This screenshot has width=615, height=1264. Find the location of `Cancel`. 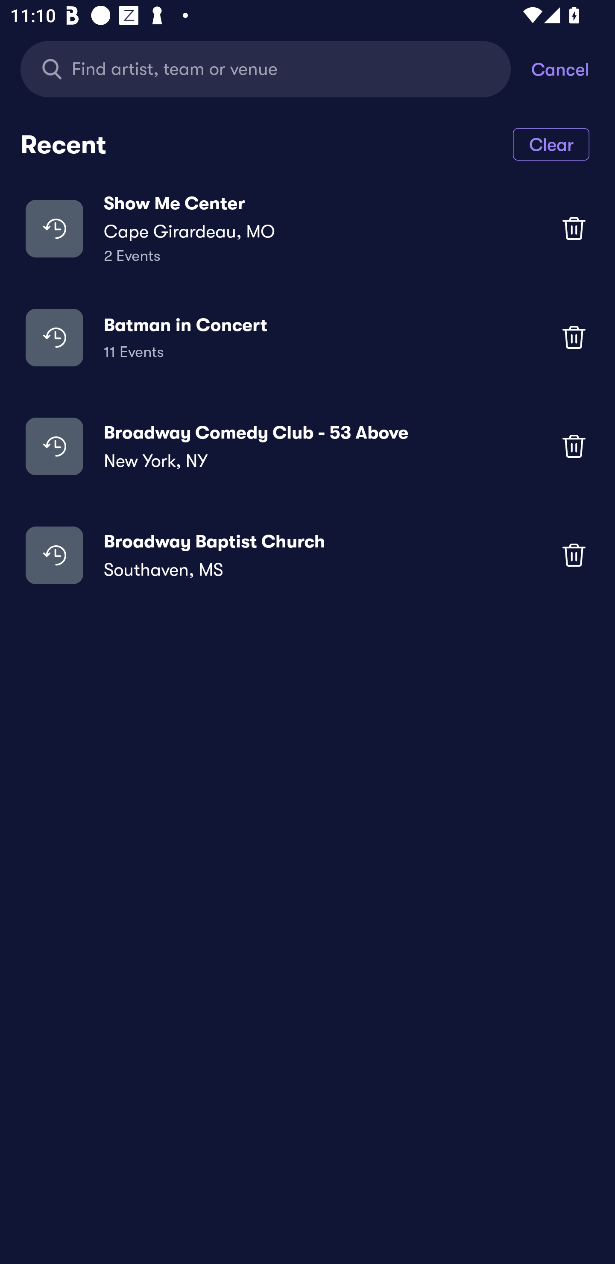

Cancel is located at coordinates (573, 68).